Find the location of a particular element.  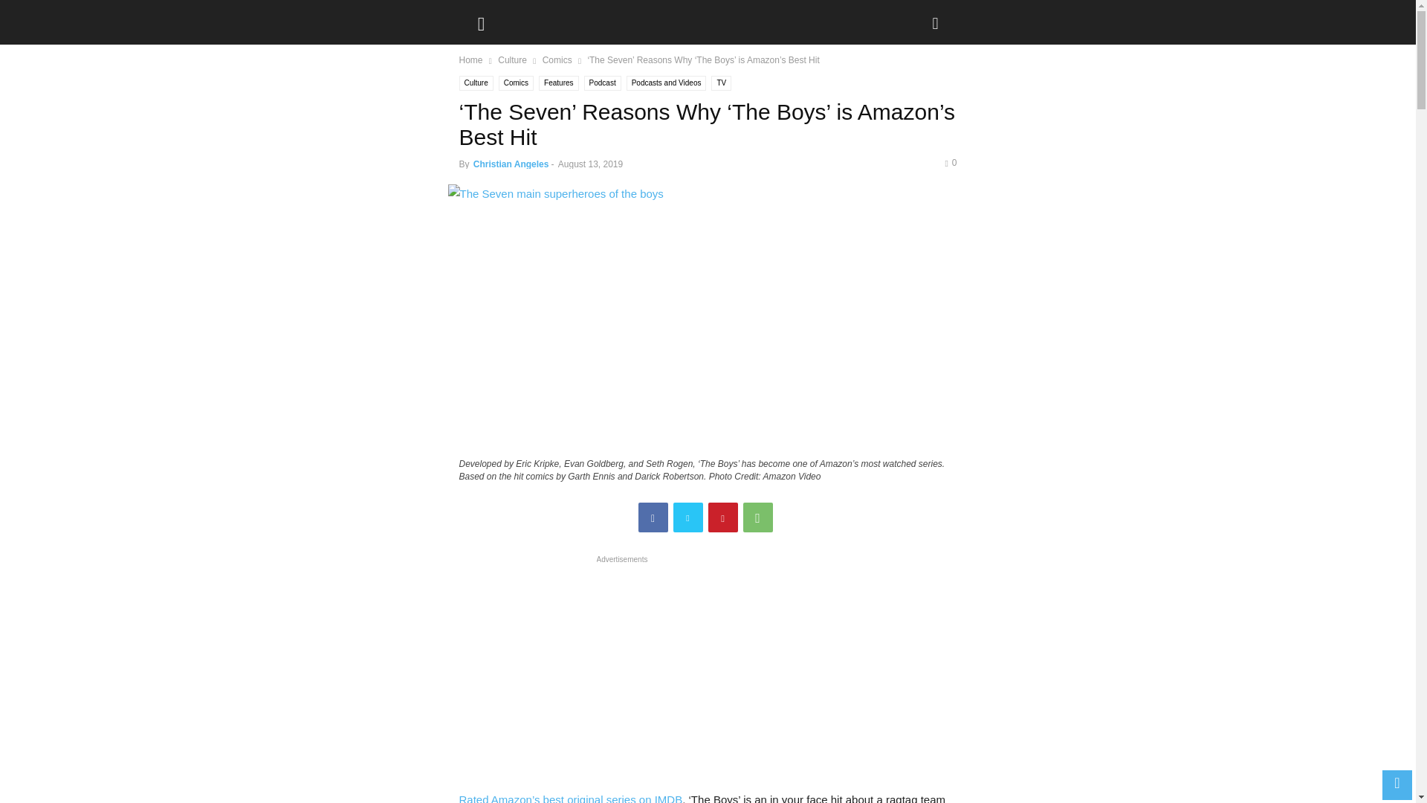

Christian Angeles is located at coordinates (511, 164).